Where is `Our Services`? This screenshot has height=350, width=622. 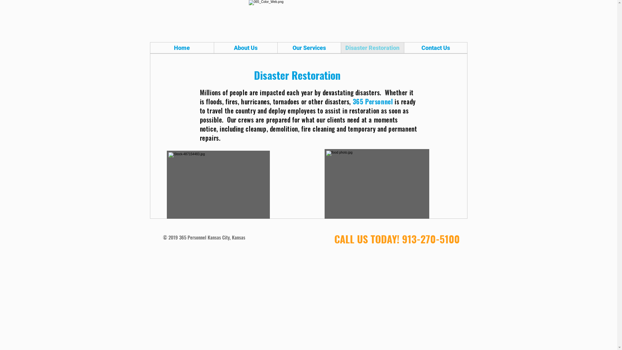 Our Services is located at coordinates (309, 48).